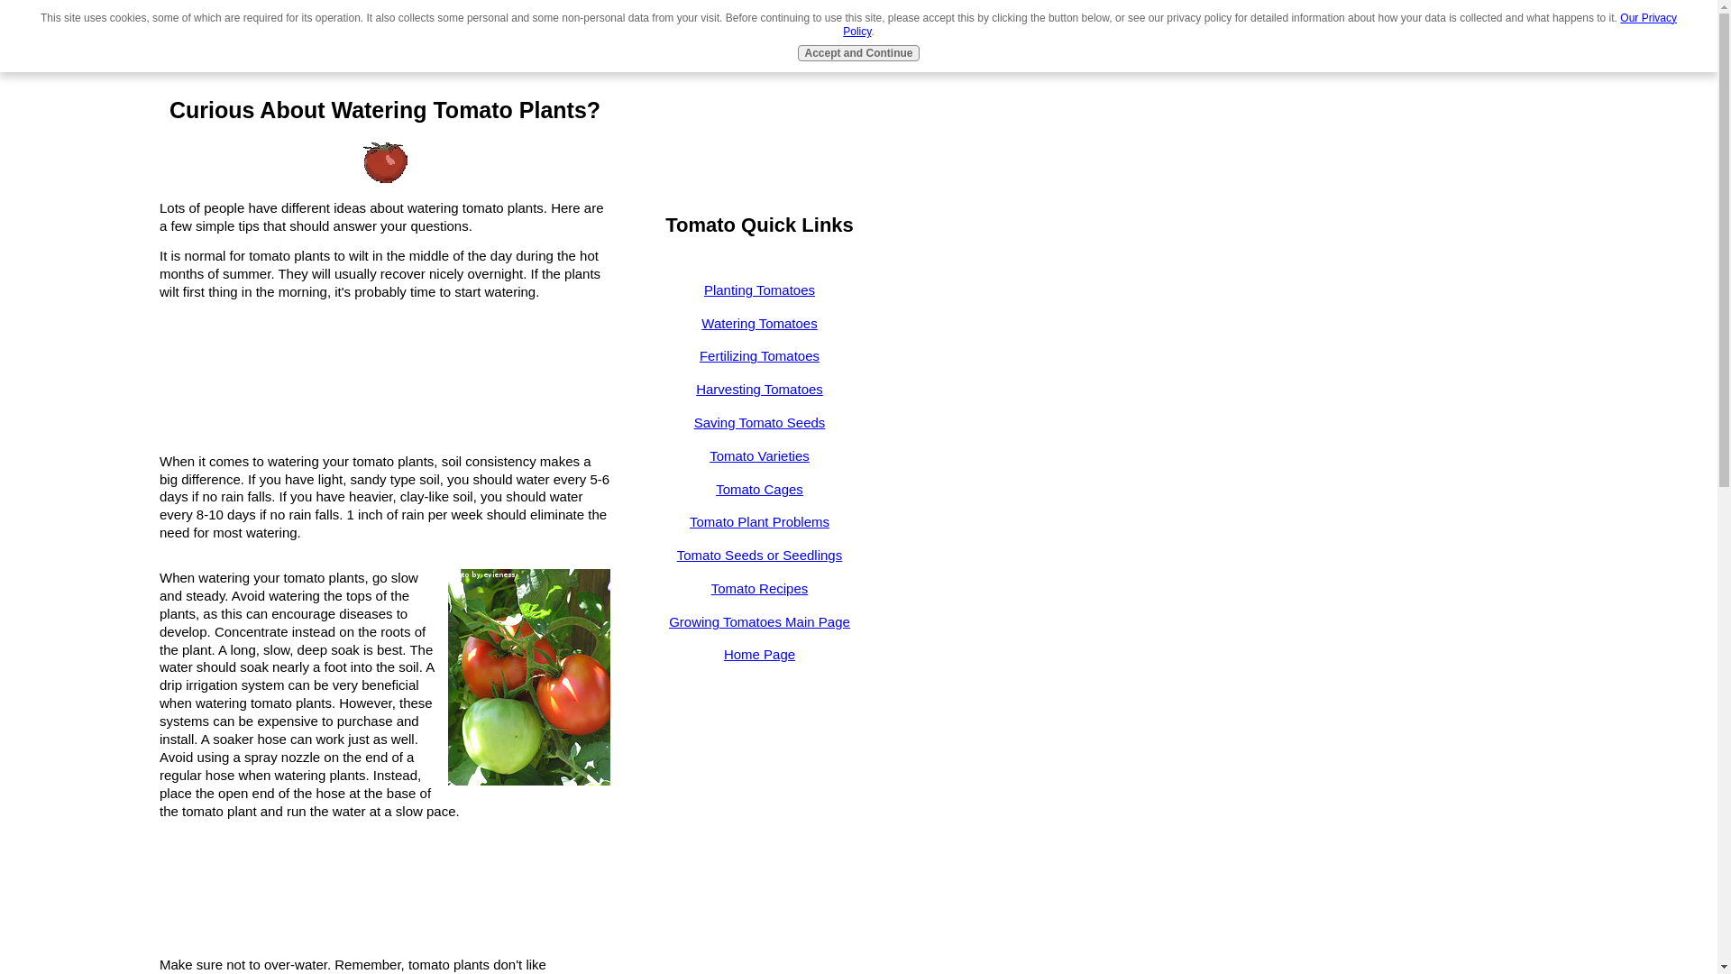  I want to click on Tomato Plant Problems, so click(759, 530).